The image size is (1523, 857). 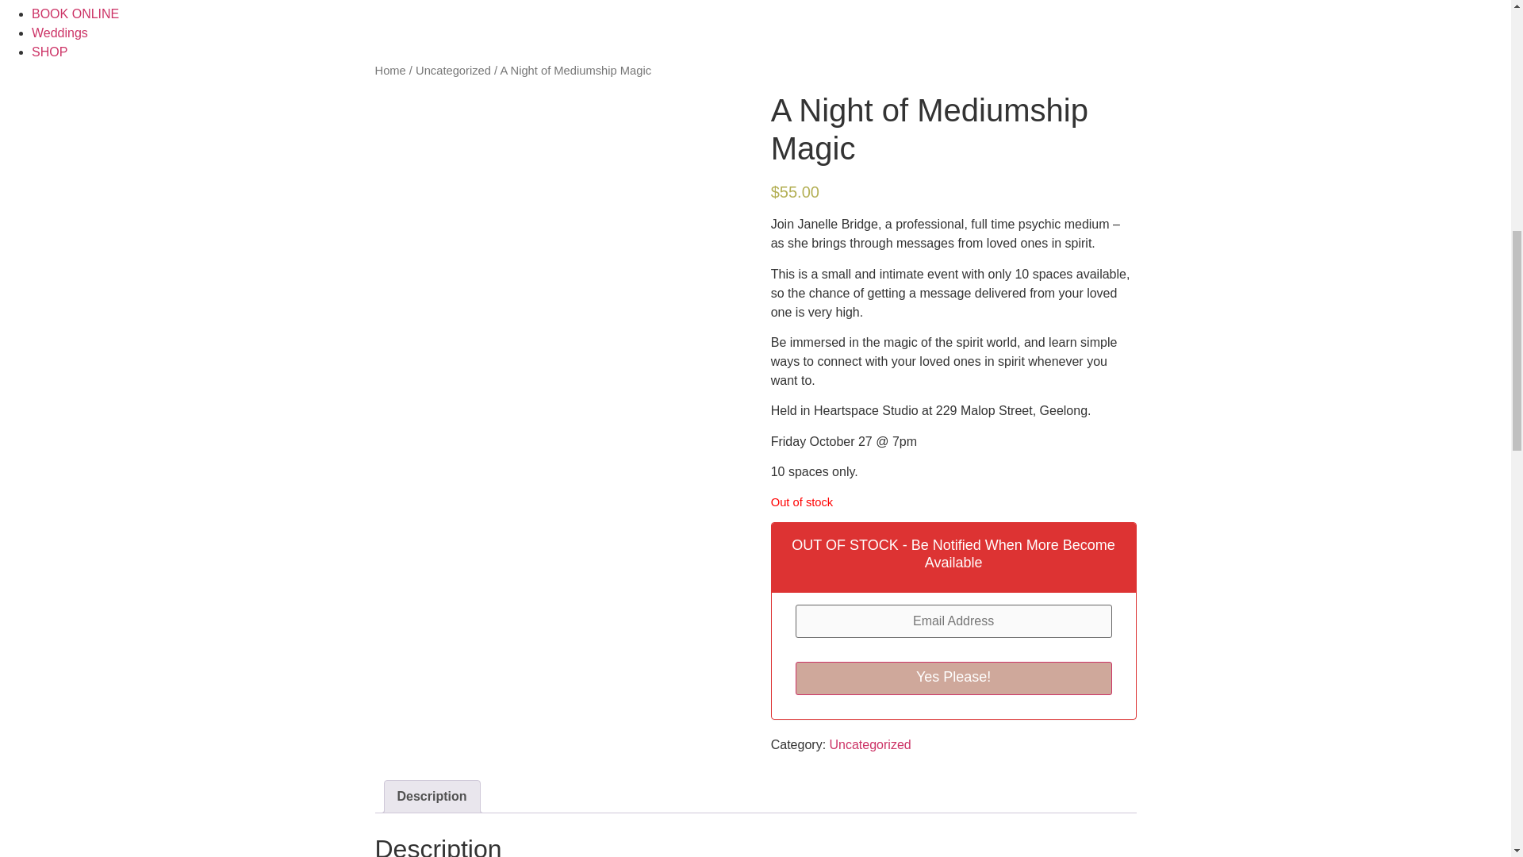 I want to click on Uncategorized, so click(x=870, y=744).